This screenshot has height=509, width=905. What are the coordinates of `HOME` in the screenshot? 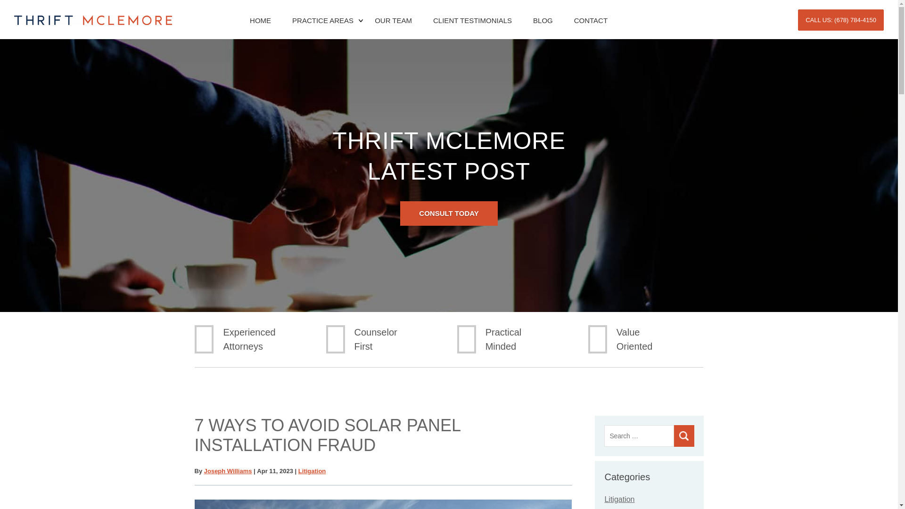 It's located at (259, 25).